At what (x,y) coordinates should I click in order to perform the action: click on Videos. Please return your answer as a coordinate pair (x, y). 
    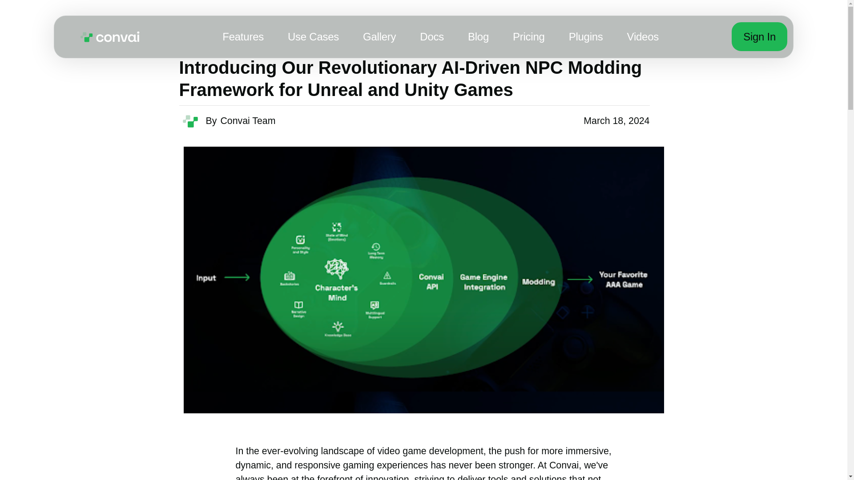
    Looking at the image, I should click on (642, 36).